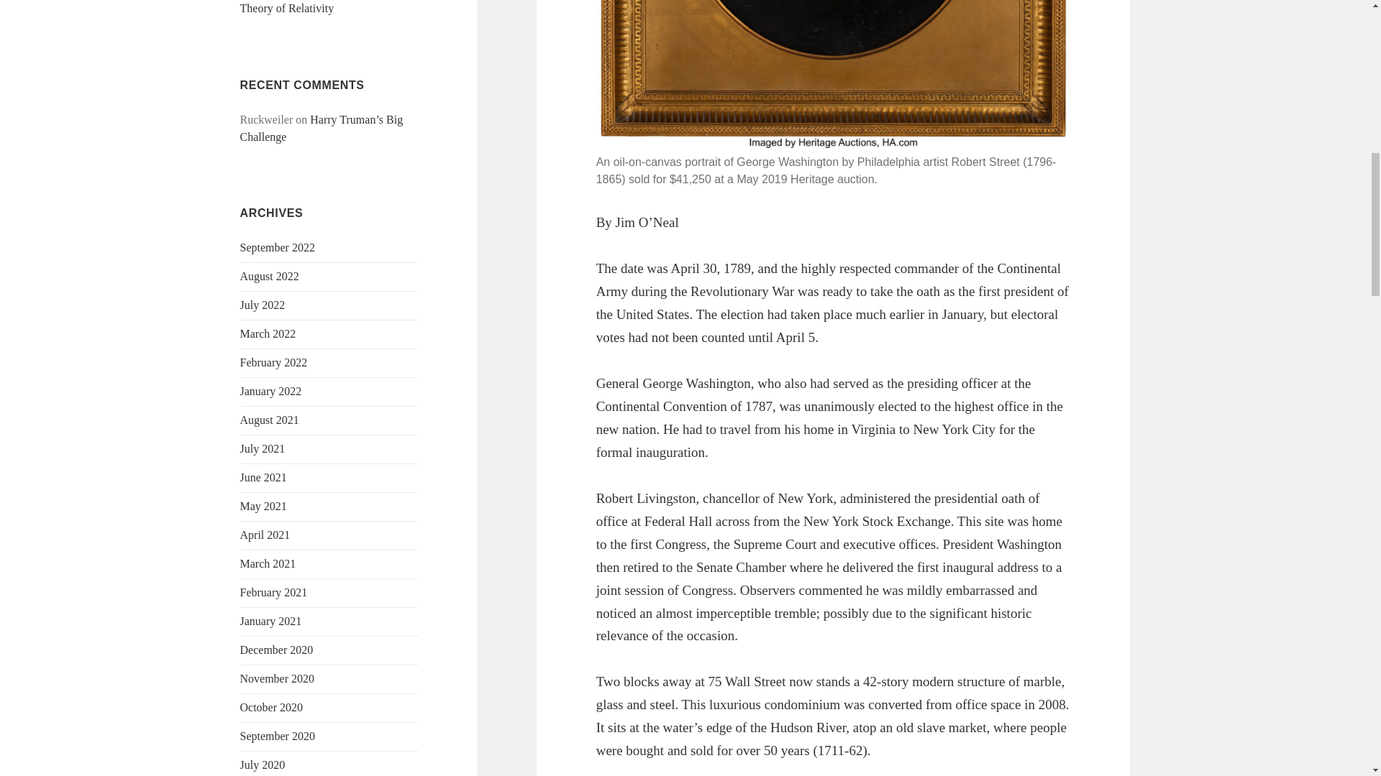 The height and width of the screenshot is (776, 1381). Describe the element at coordinates (271, 391) in the screenshot. I see `January 2022` at that location.